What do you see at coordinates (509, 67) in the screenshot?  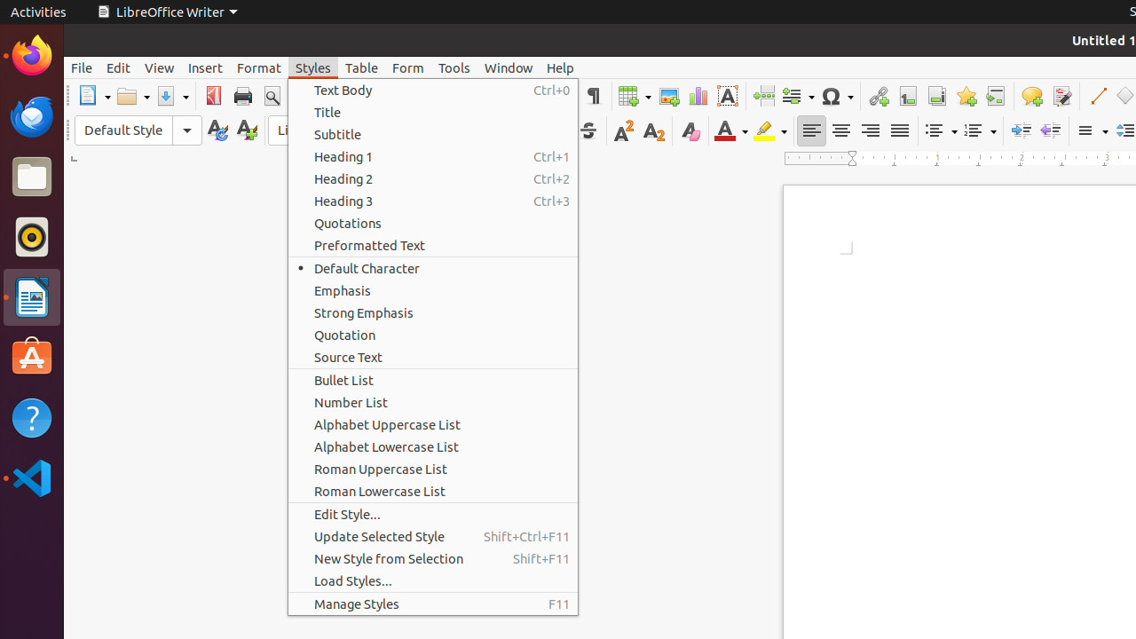 I see `Window` at bounding box center [509, 67].